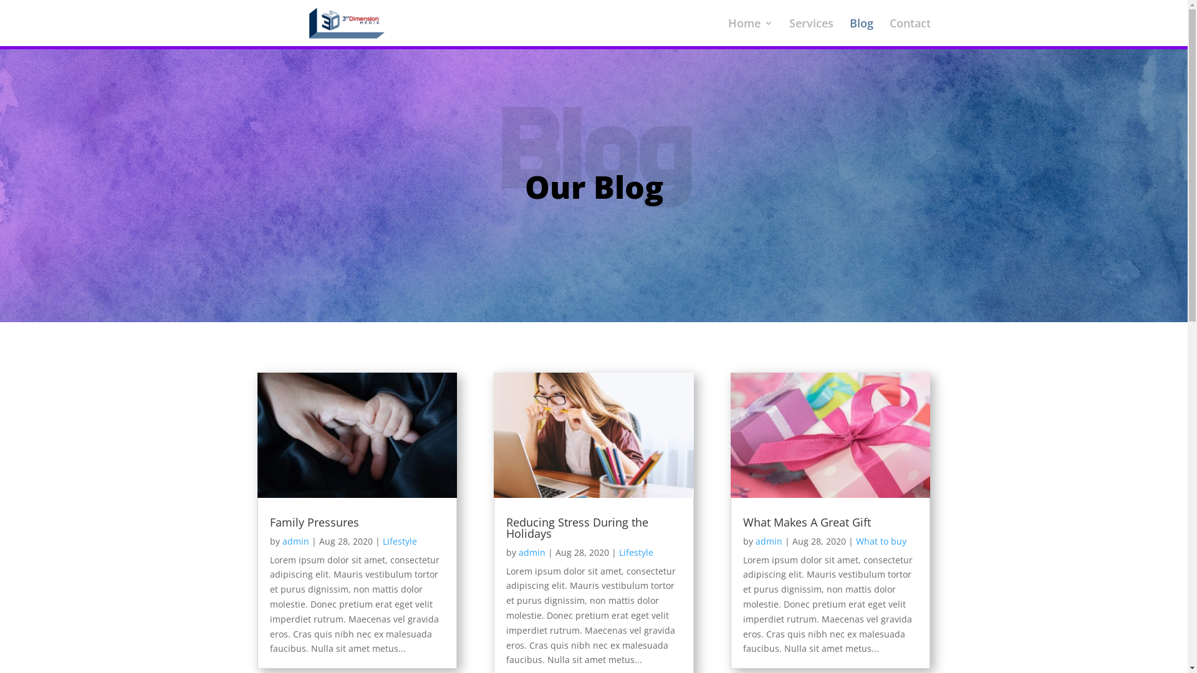 The height and width of the screenshot is (673, 1197). Describe the element at coordinates (769, 541) in the screenshot. I see `admin` at that location.